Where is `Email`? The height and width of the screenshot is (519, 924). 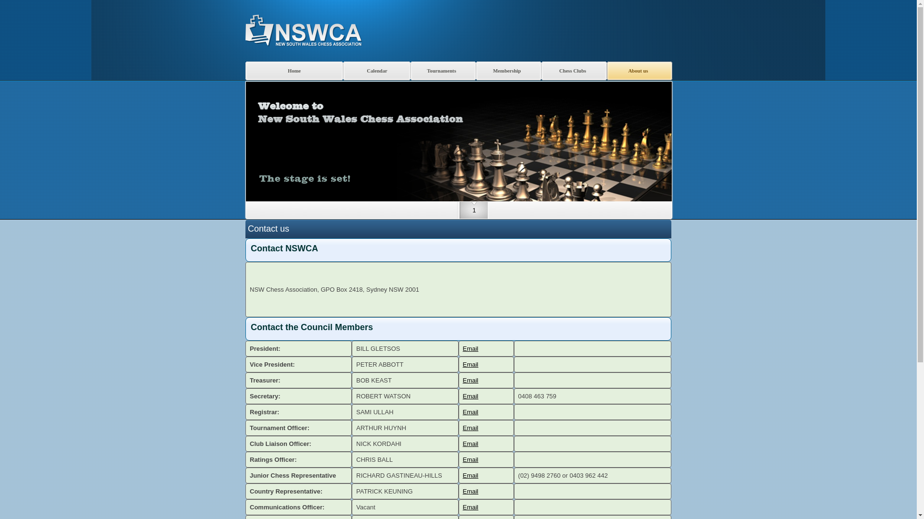 Email is located at coordinates (471, 428).